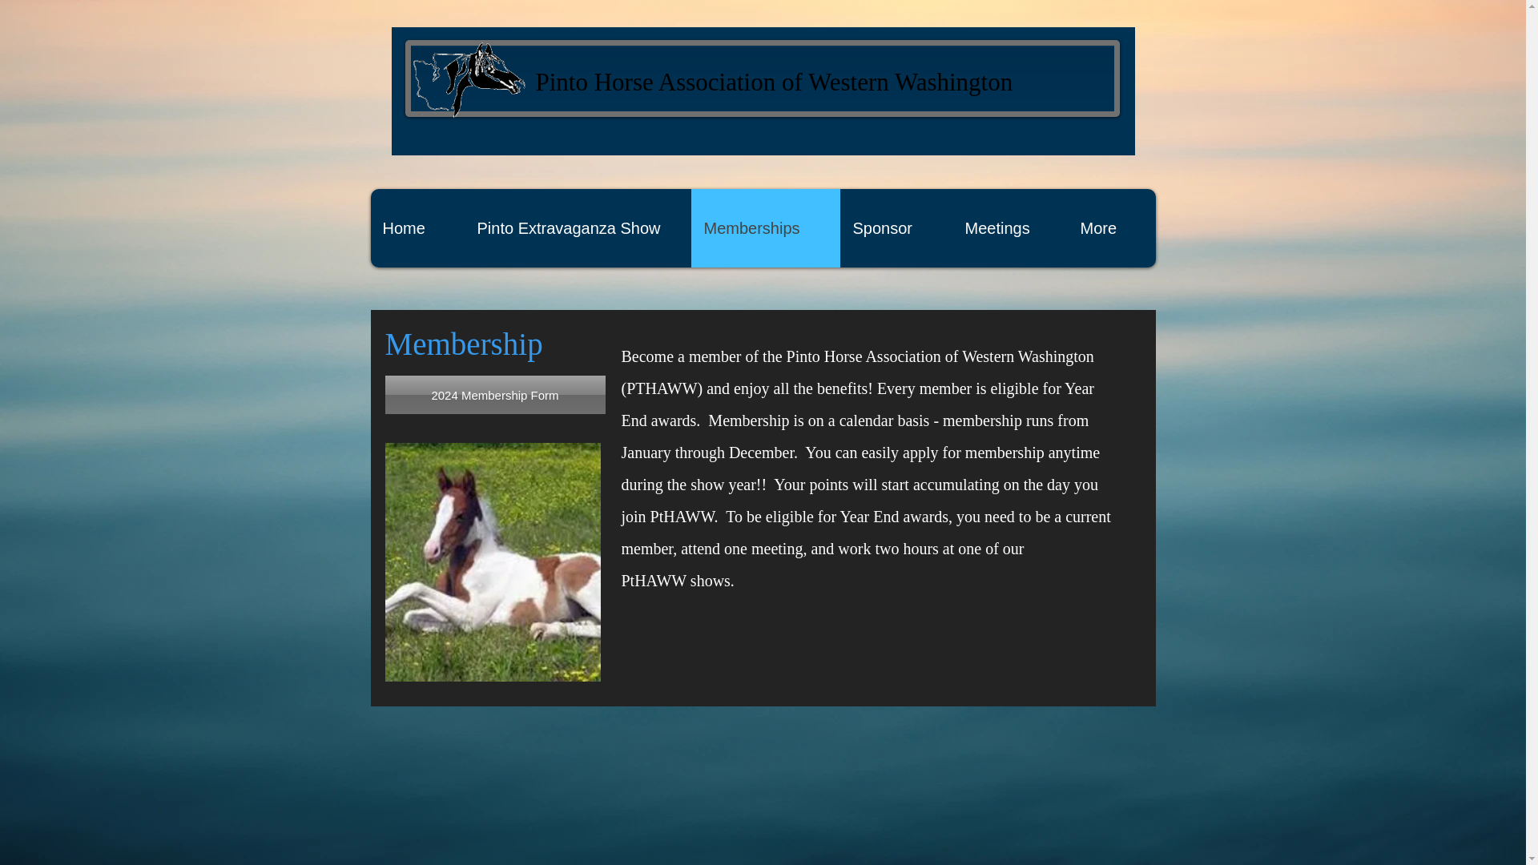 The height and width of the screenshot is (865, 1538). Describe the element at coordinates (896, 227) in the screenshot. I see `Sponsor` at that location.